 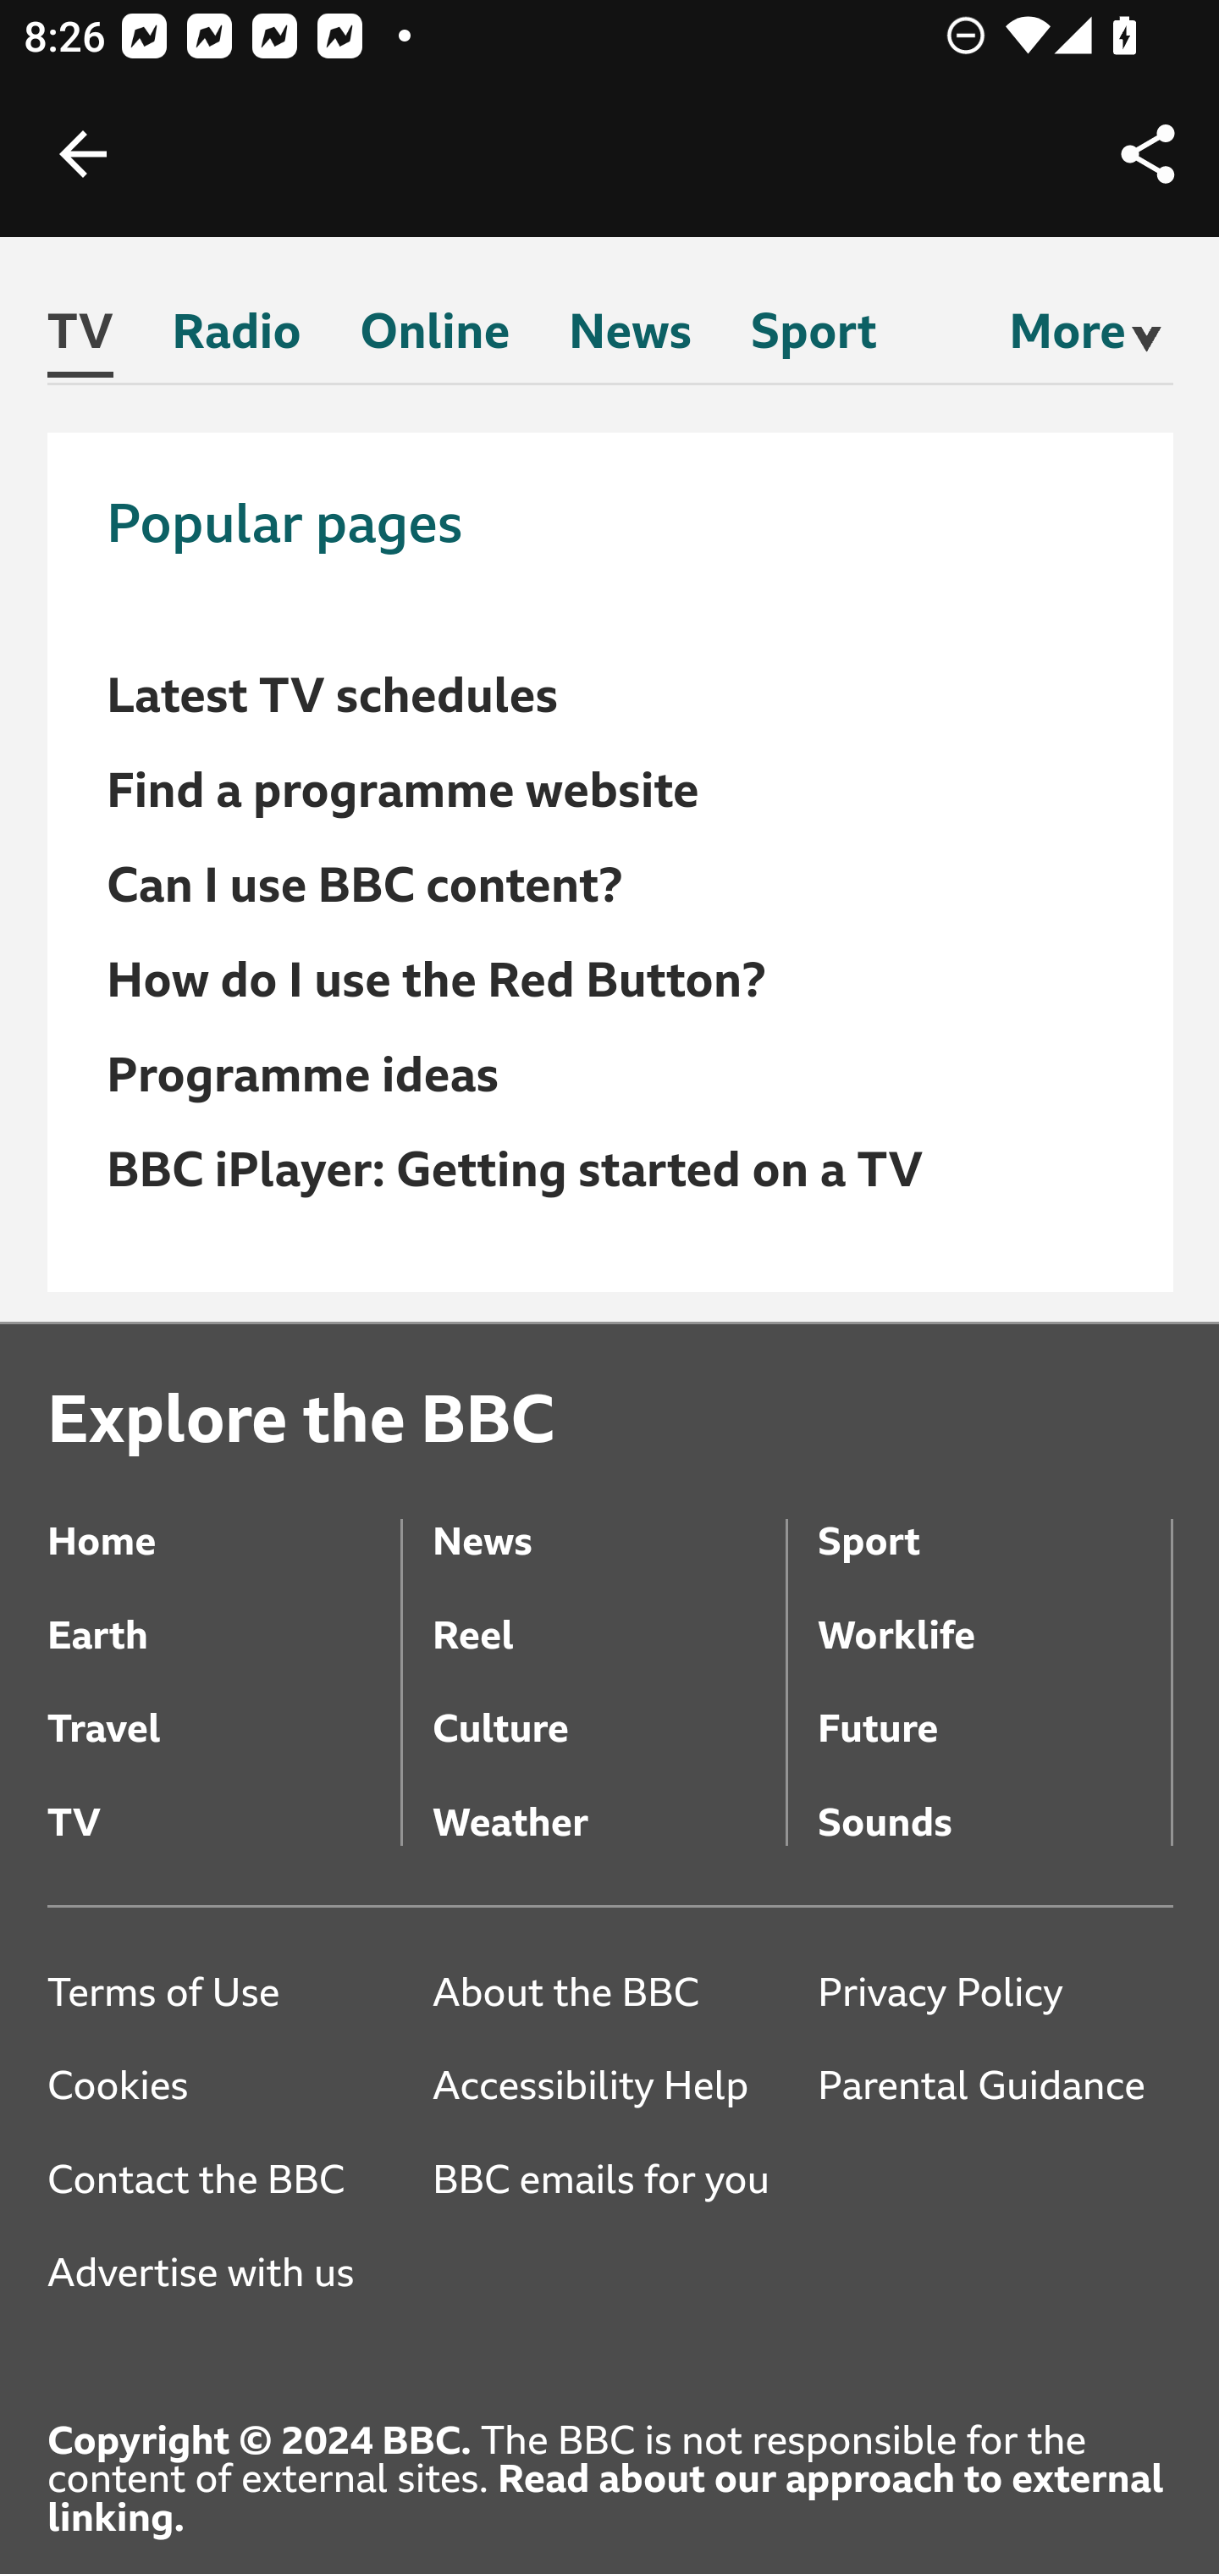 I want to click on More, so click(x=1067, y=332).